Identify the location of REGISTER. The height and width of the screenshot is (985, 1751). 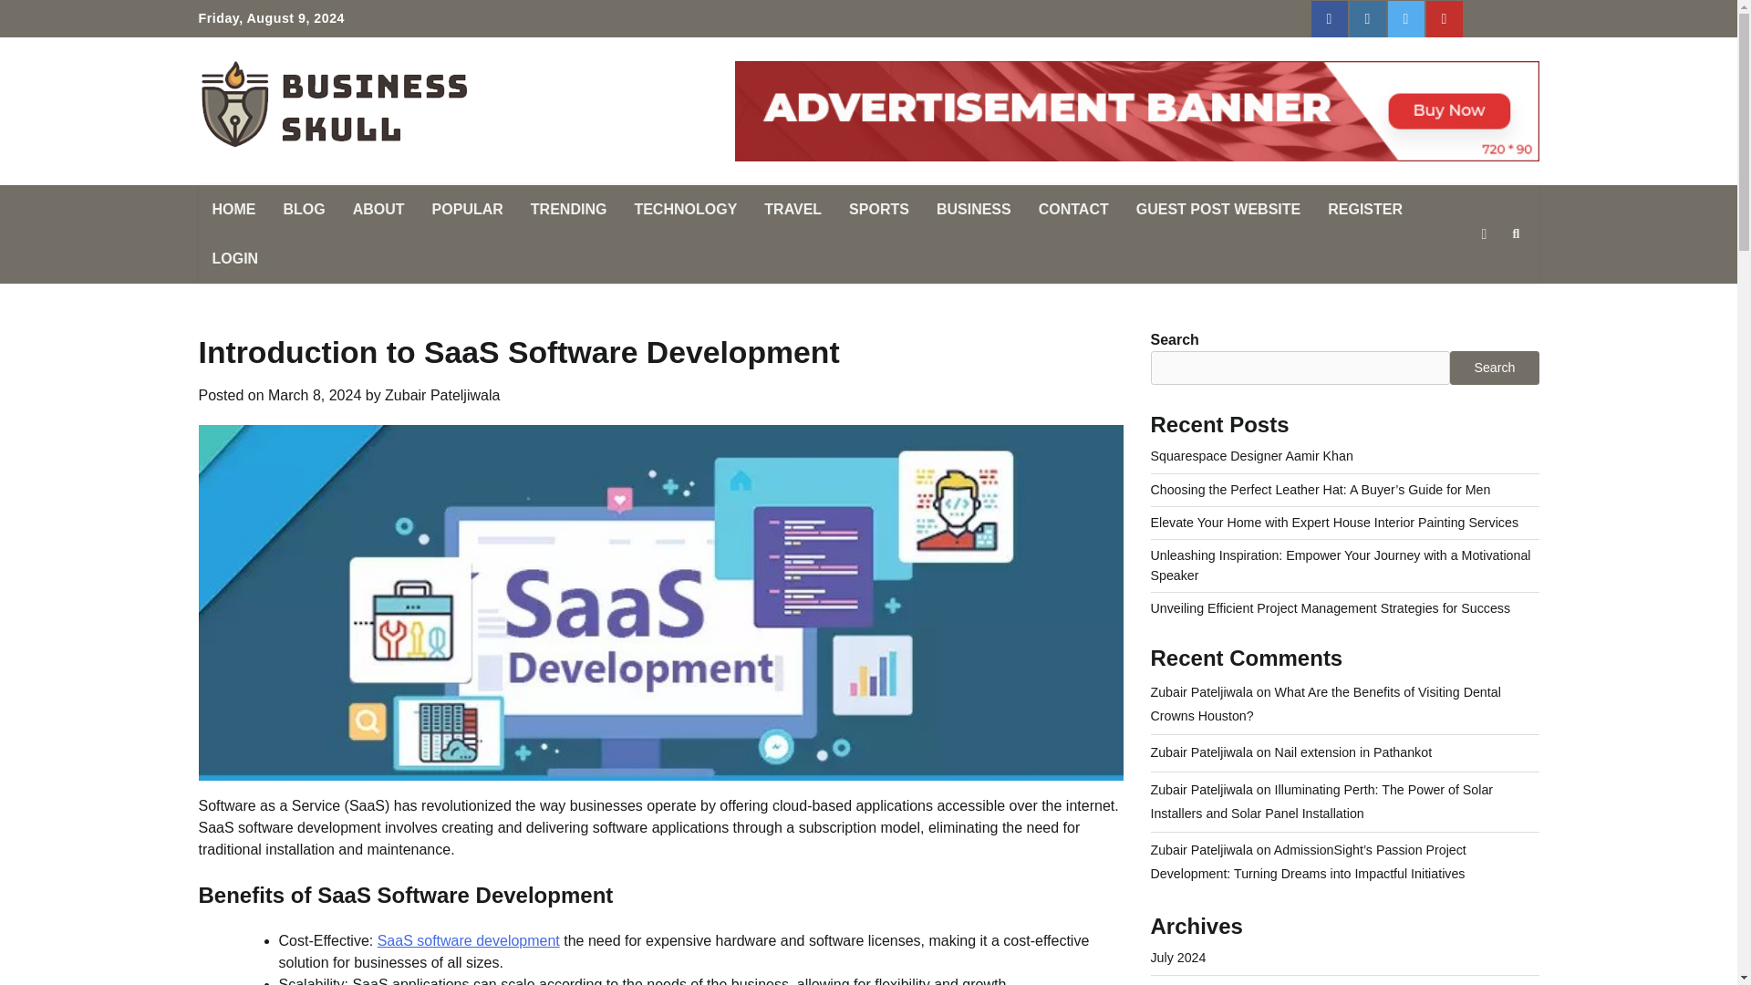
(1365, 210).